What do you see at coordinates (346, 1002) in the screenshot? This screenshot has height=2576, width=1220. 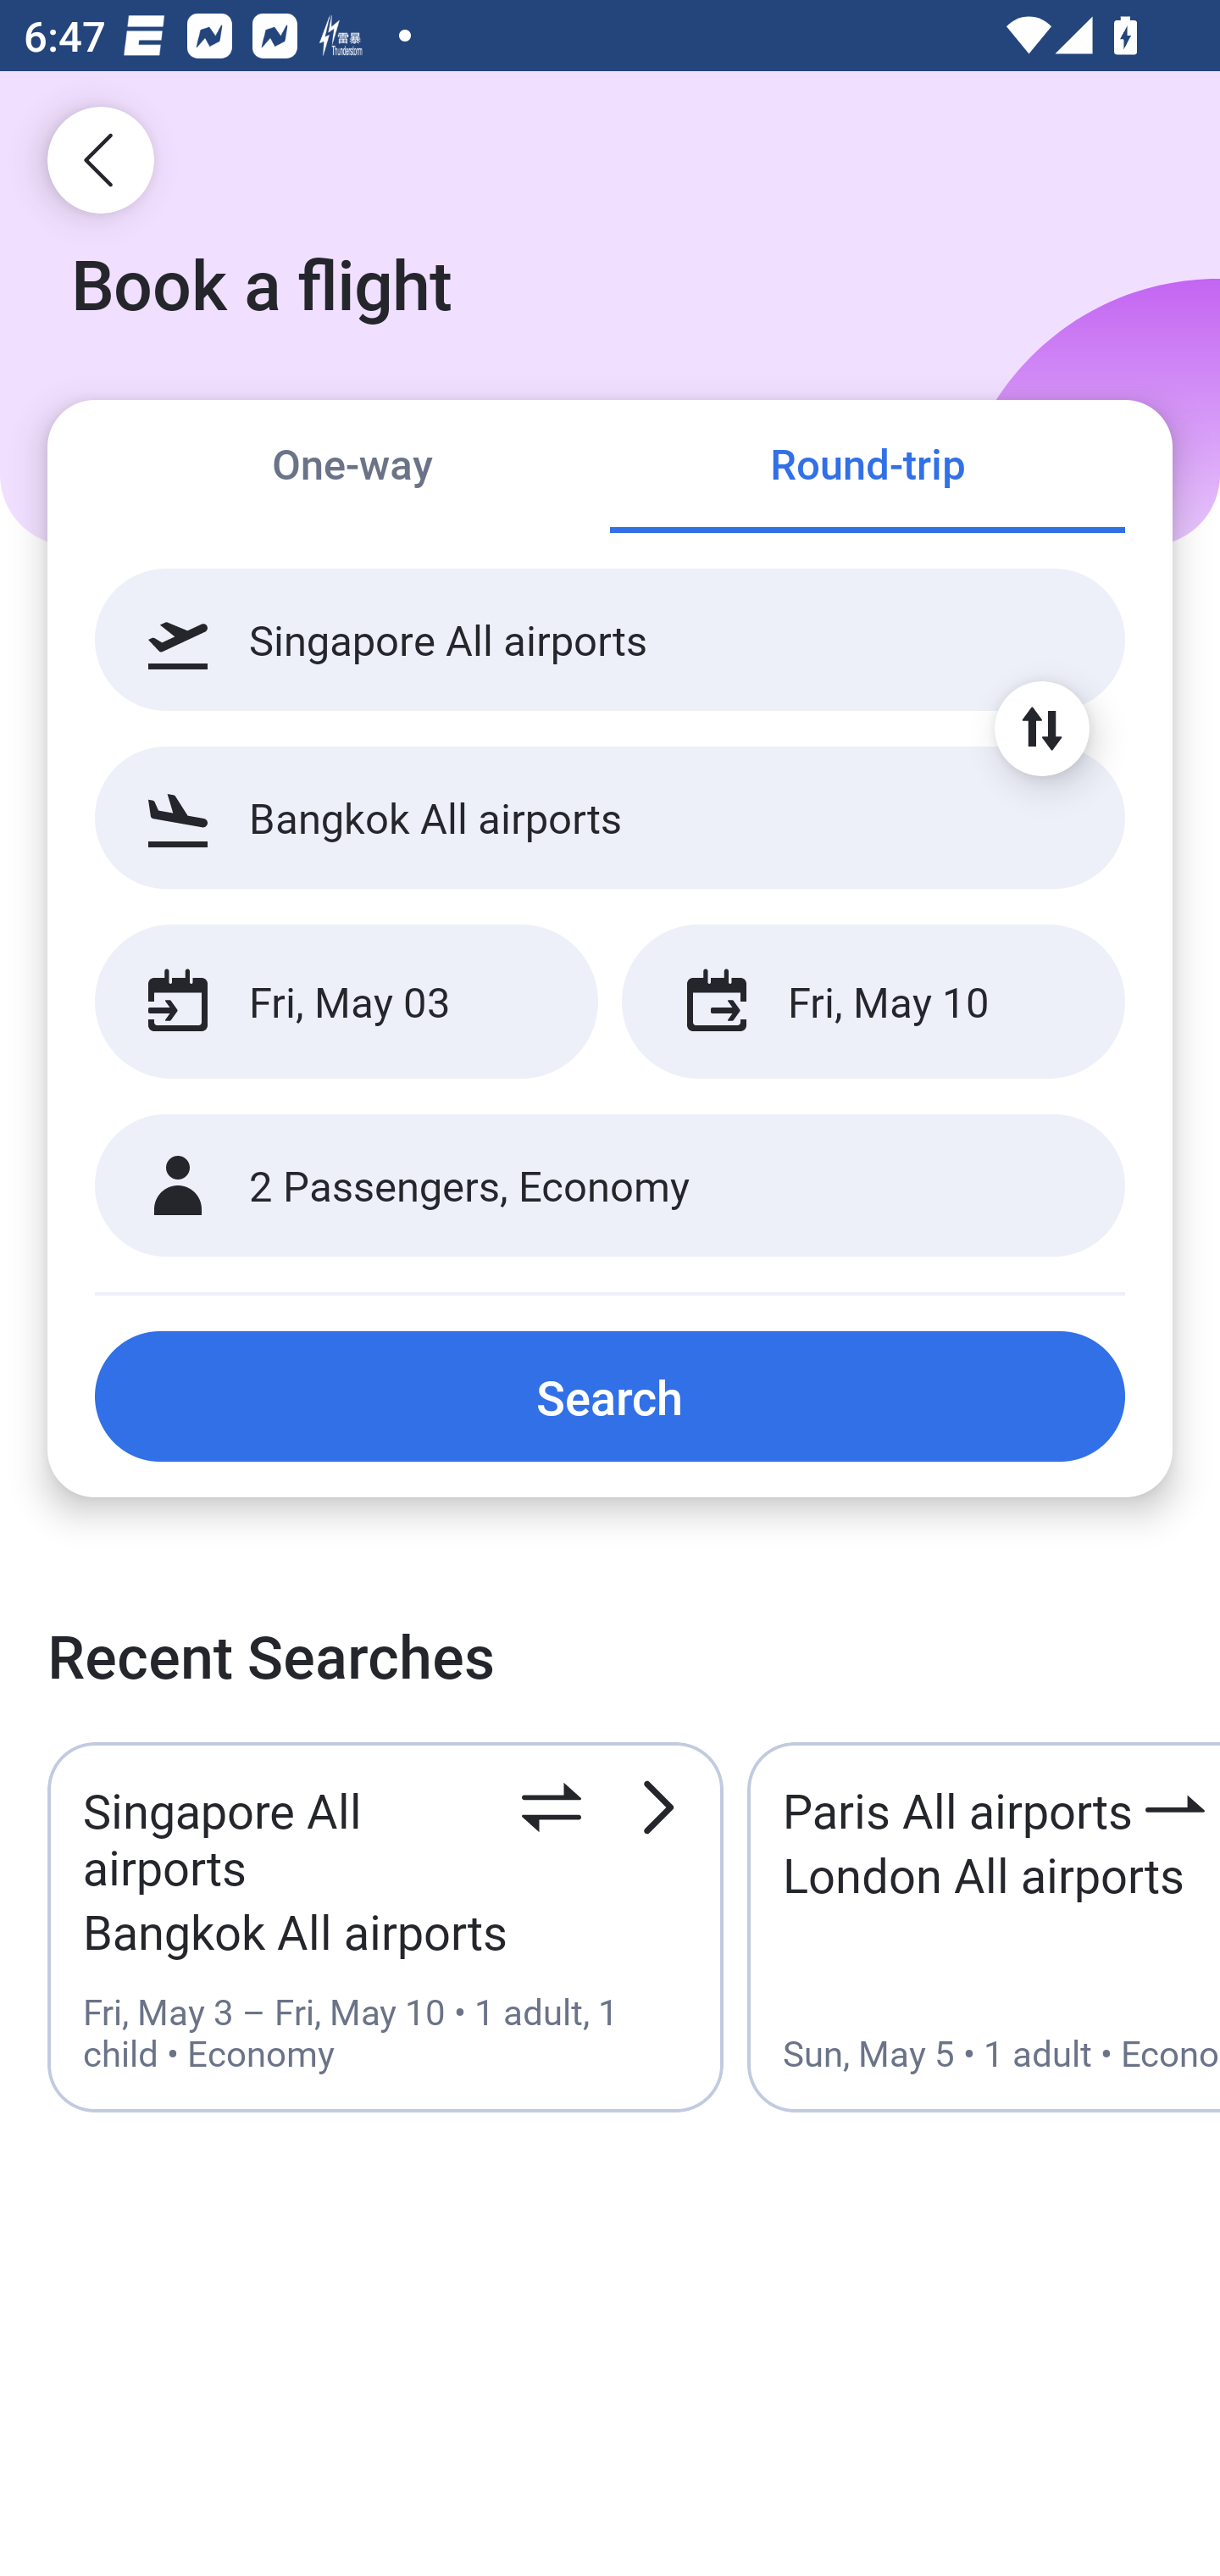 I see `Fri, May 03` at bounding box center [346, 1002].